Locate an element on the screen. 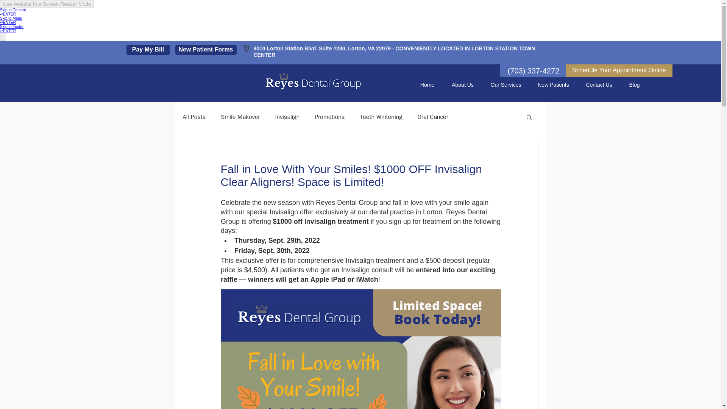 The height and width of the screenshot is (409, 727). Promotions is located at coordinates (329, 117).